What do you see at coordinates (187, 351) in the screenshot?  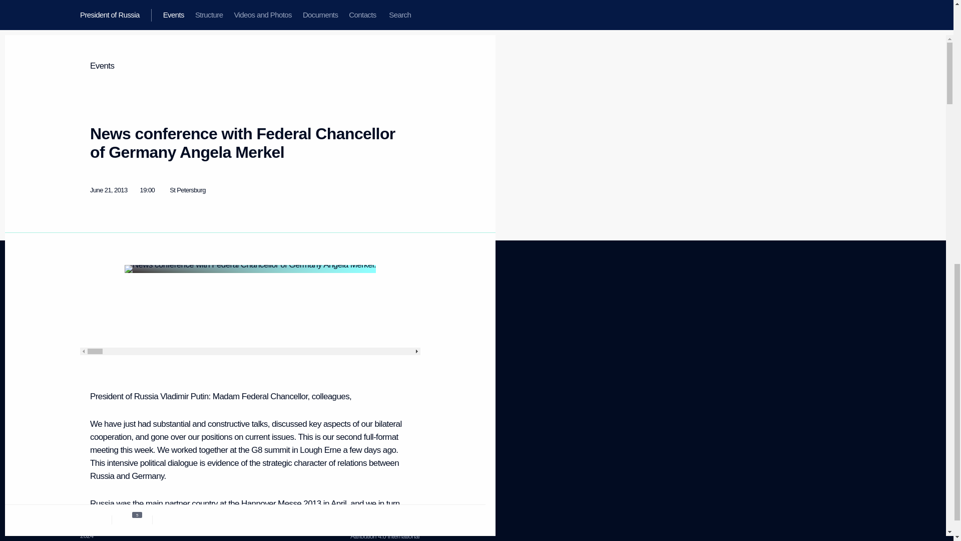 I see `State Insignia` at bounding box center [187, 351].